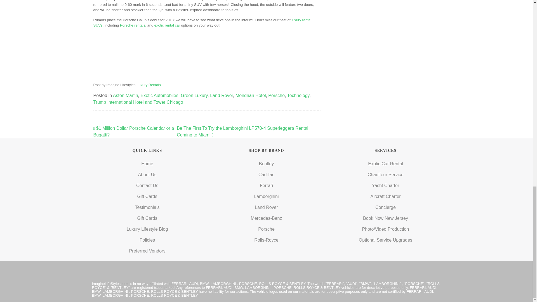 The image size is (537, 302). What do you see at coordinates (167, 25) in the screenshot?
I see `exotic rental car` at bounding box center [167, 25].